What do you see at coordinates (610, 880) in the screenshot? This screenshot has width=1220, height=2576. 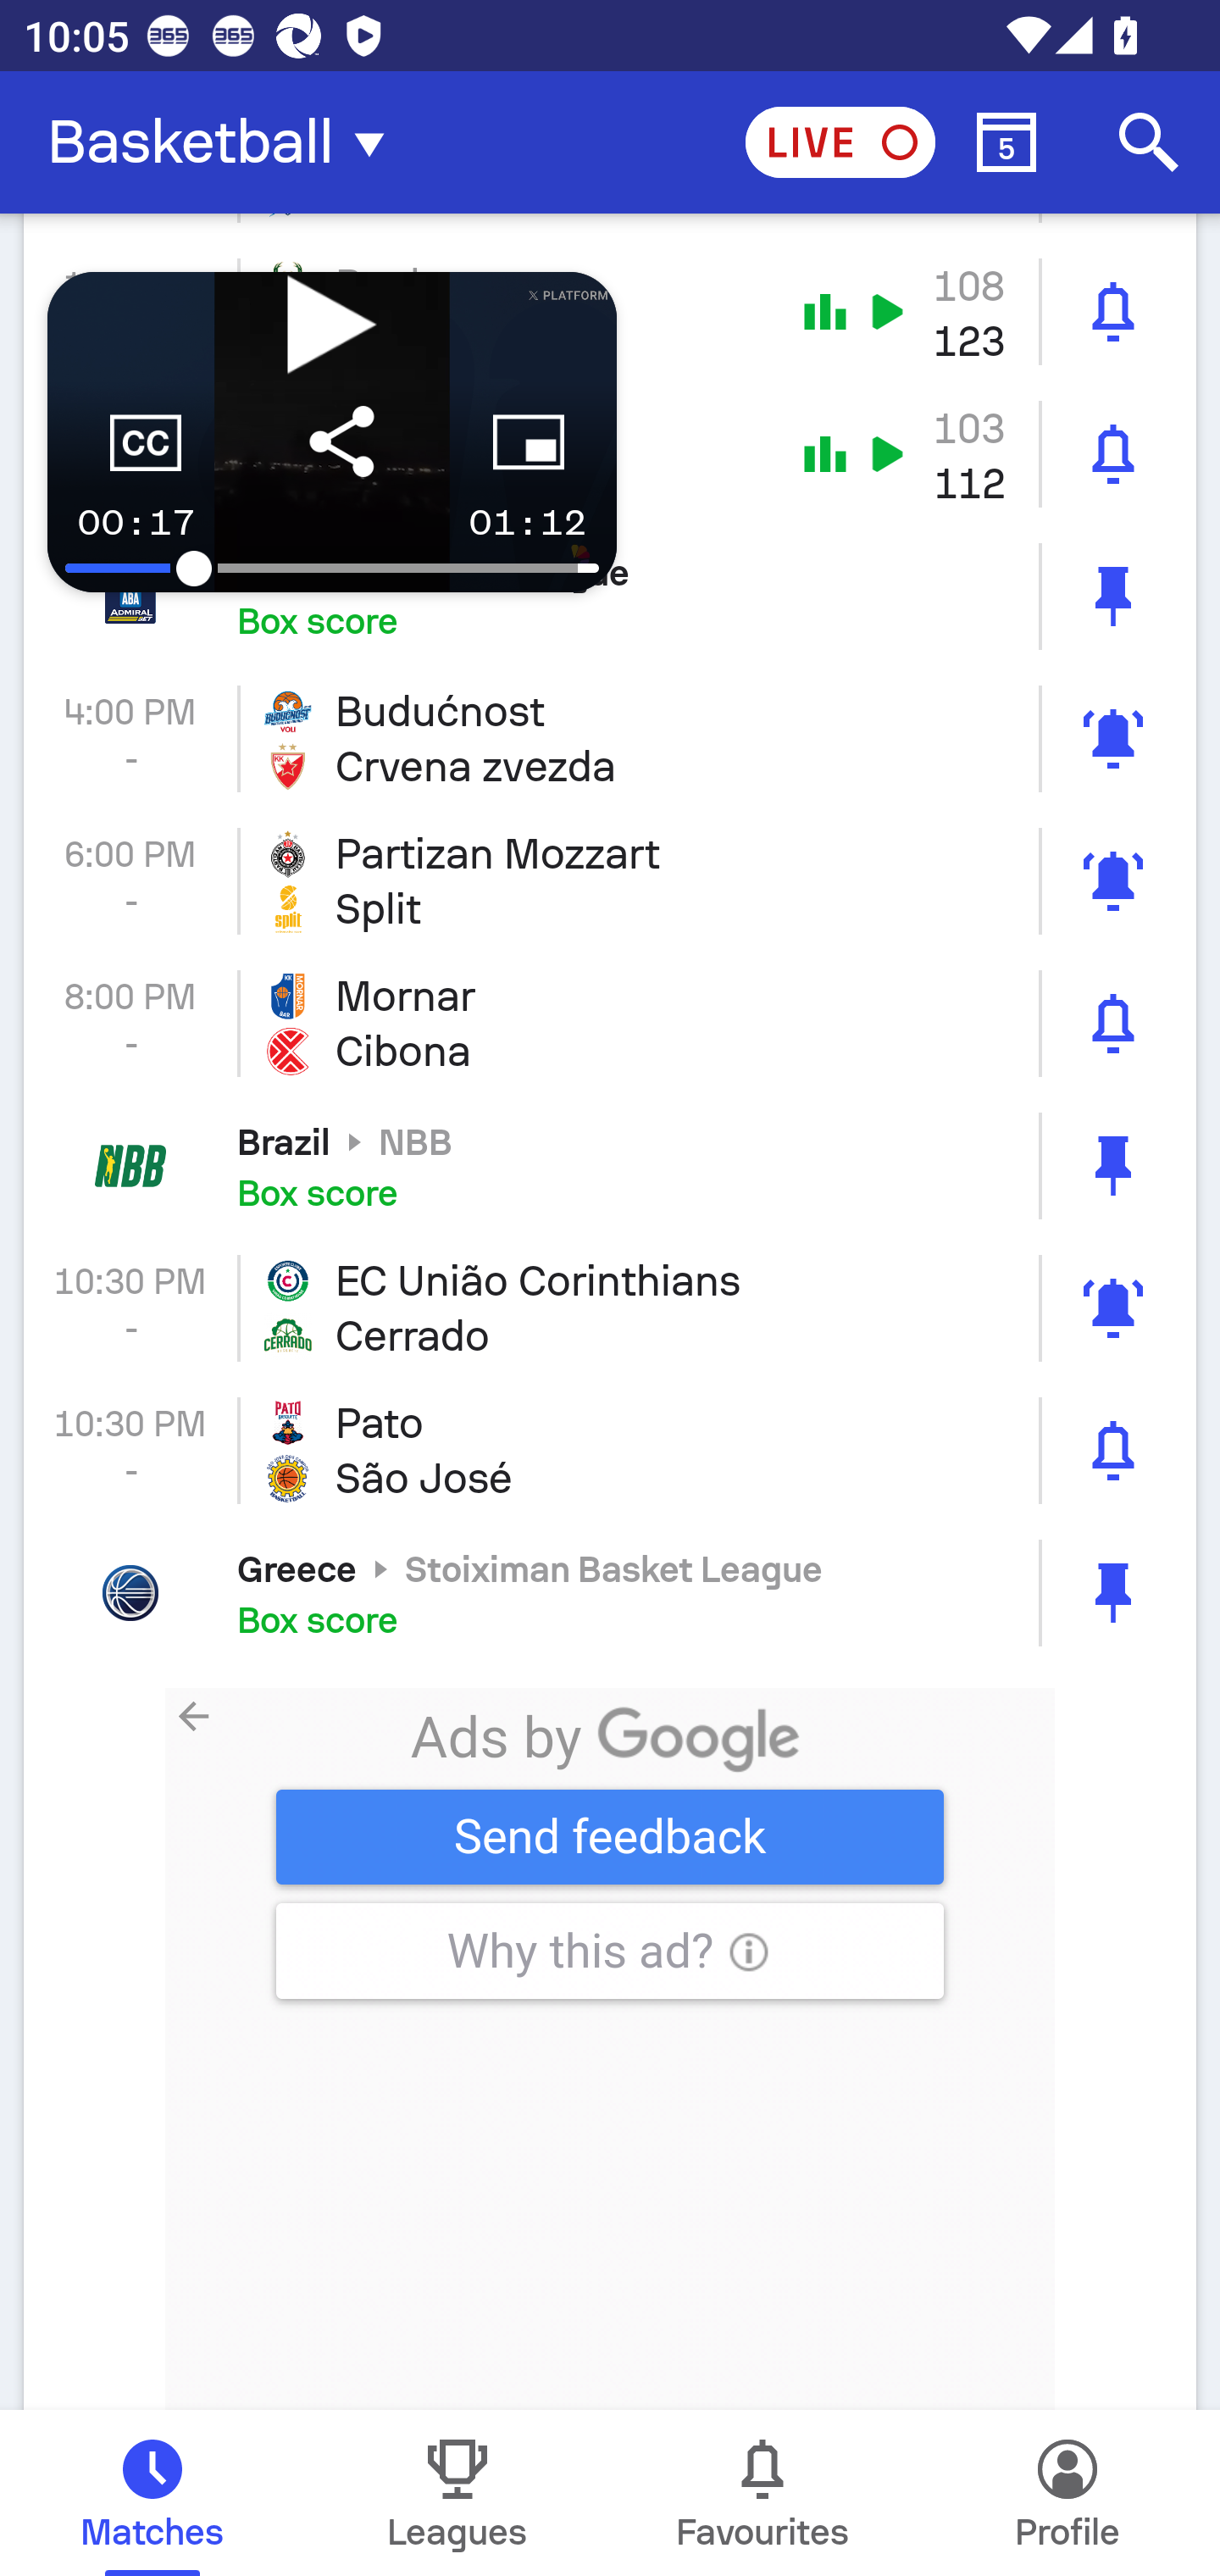 I see `6:00 PM - Partizan Mozzart Split` at bounding box center [610, 880].